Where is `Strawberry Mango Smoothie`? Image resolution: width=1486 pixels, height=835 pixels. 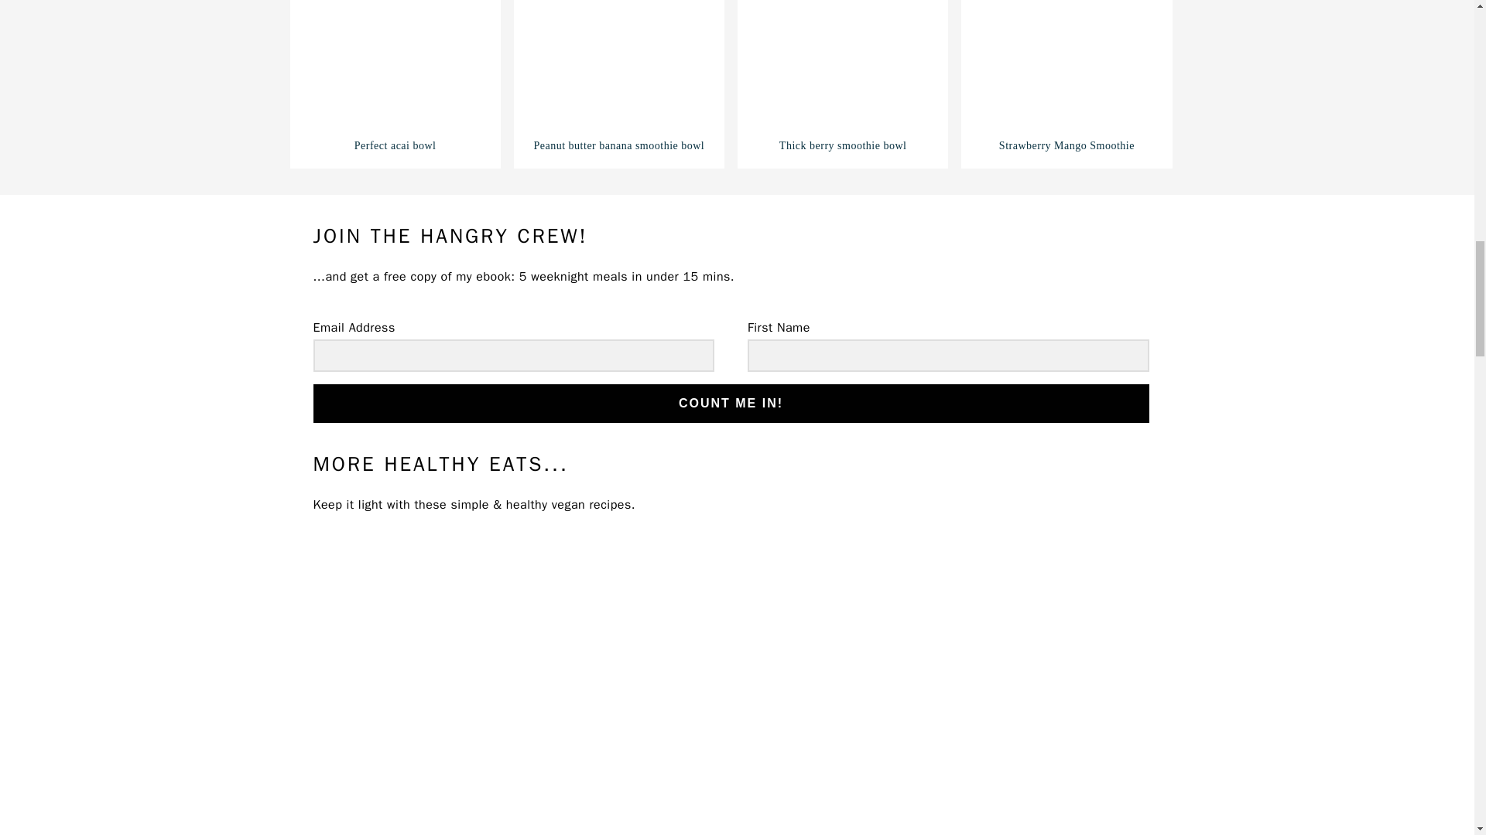 Strawberry Mango Smoothie is located at coordinates (1067, 77).